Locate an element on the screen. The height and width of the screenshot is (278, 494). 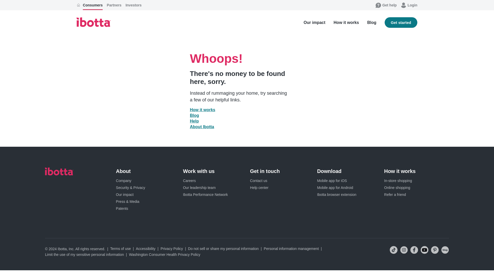
Contact us is located at coordinates (258, 181).